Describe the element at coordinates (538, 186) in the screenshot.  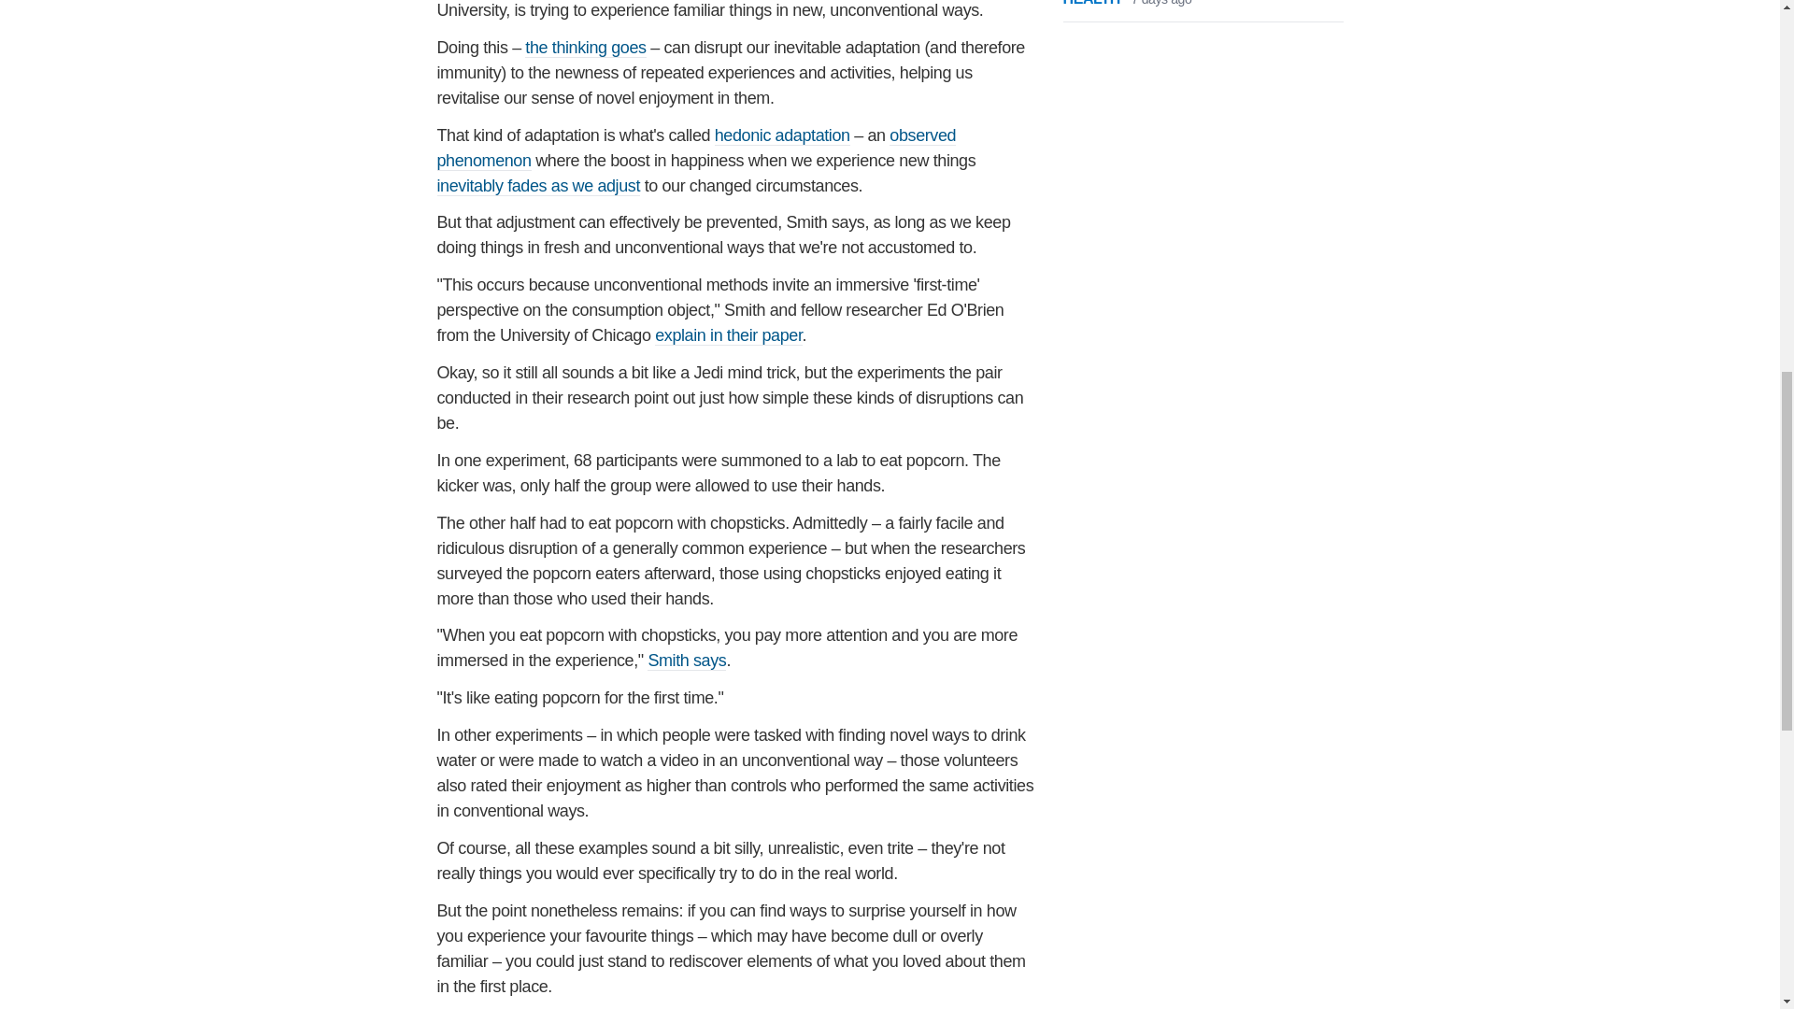
I see `inevitably fades as we adjust` at that location.